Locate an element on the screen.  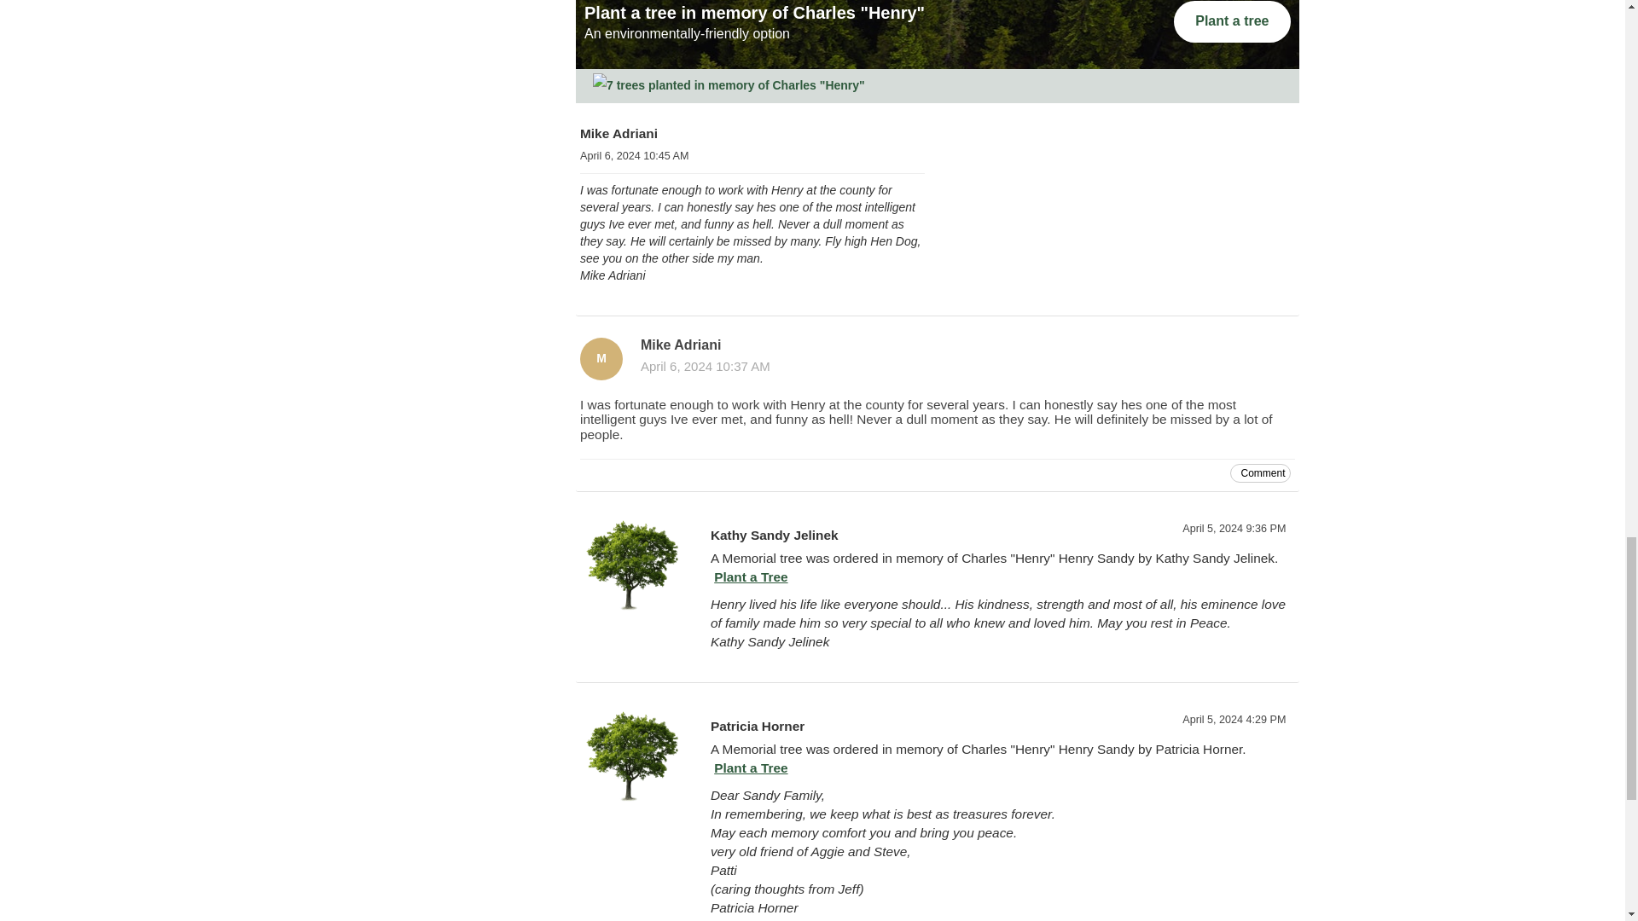
Mike Adriani is located at coordinates (601, 359).